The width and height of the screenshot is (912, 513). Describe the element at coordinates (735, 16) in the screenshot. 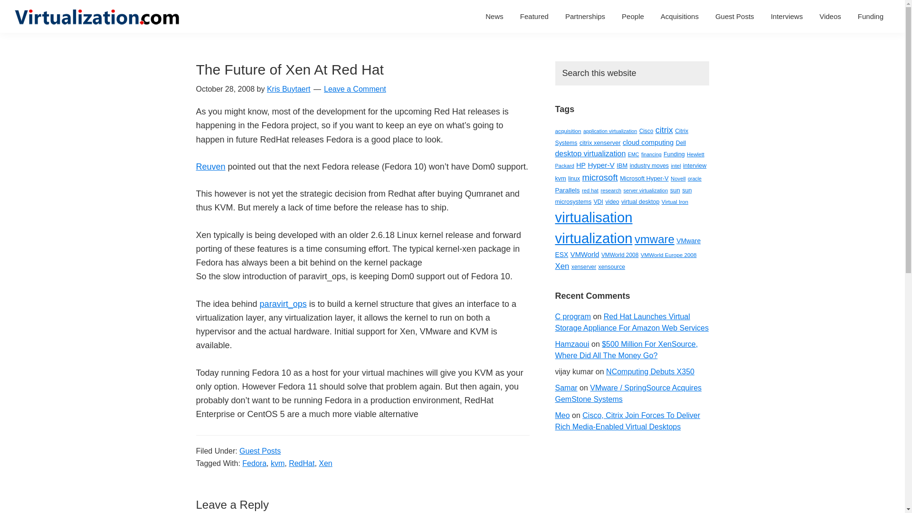

I see `Guest Posts` at that location.